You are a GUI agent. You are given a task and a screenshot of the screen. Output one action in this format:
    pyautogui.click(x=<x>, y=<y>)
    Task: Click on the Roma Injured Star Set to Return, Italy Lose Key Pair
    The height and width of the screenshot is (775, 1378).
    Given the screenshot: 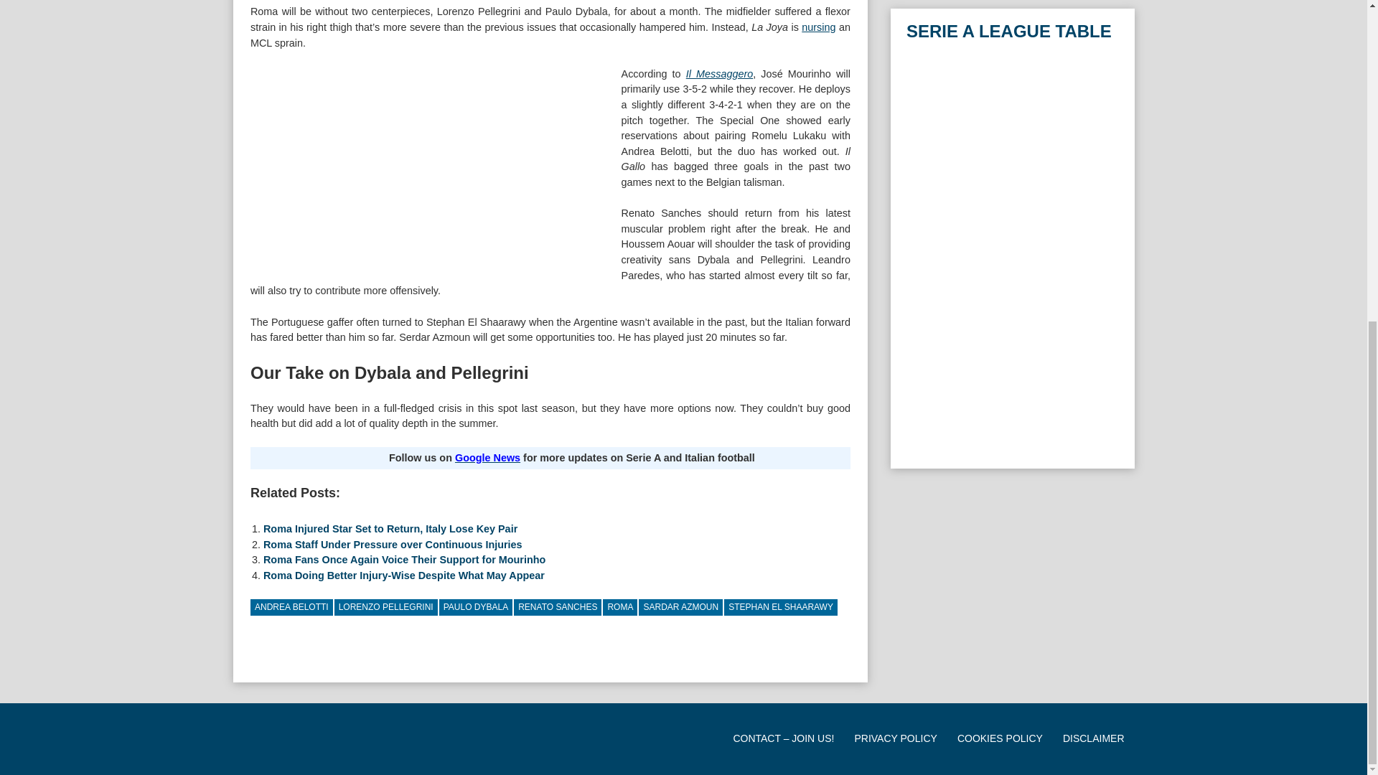 What is the action you would take?
    pyautogui.click(x=390, y=529)
    